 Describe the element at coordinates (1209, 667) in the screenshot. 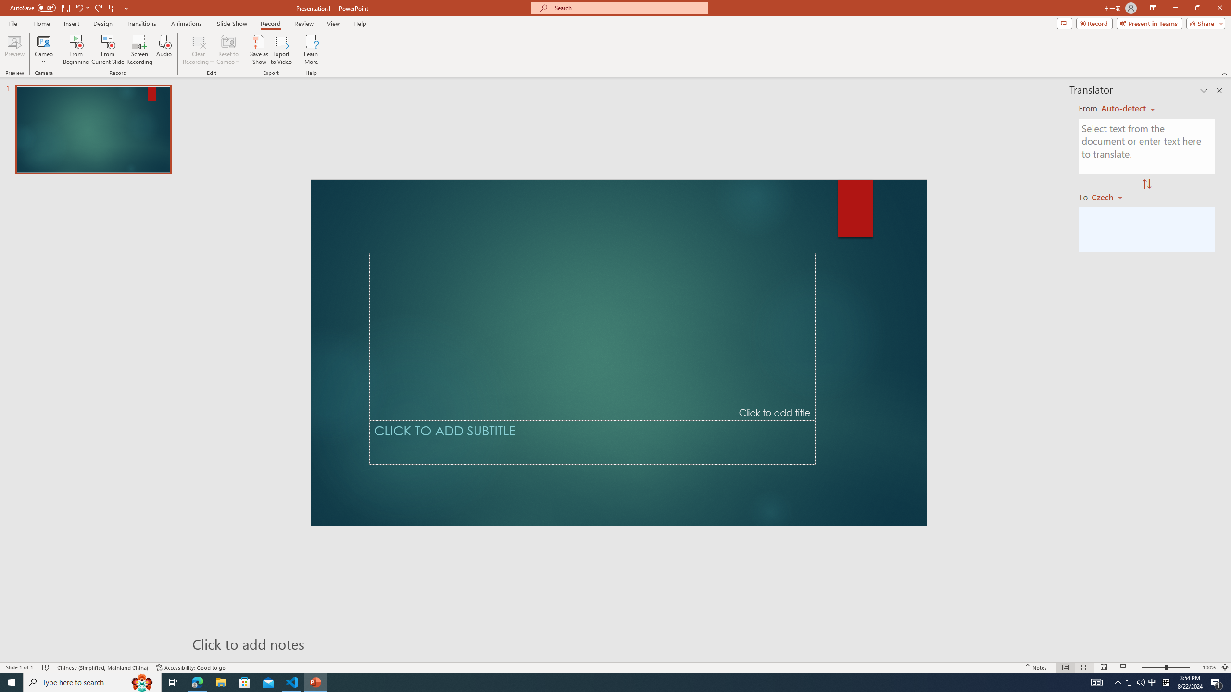

I see `Zoom 100%` at that location.